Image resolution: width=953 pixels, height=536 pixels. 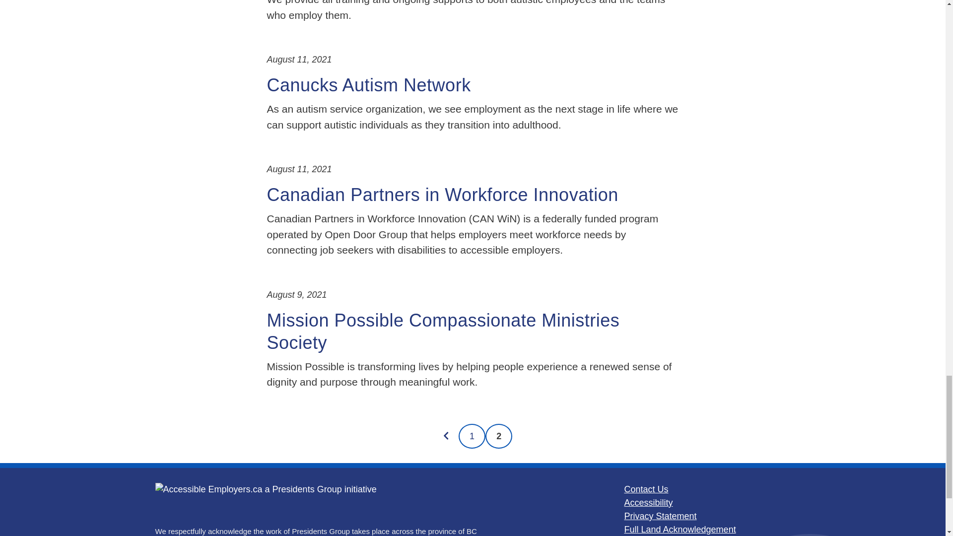 I want to click on Contact Us, so click(x=646, y=489).